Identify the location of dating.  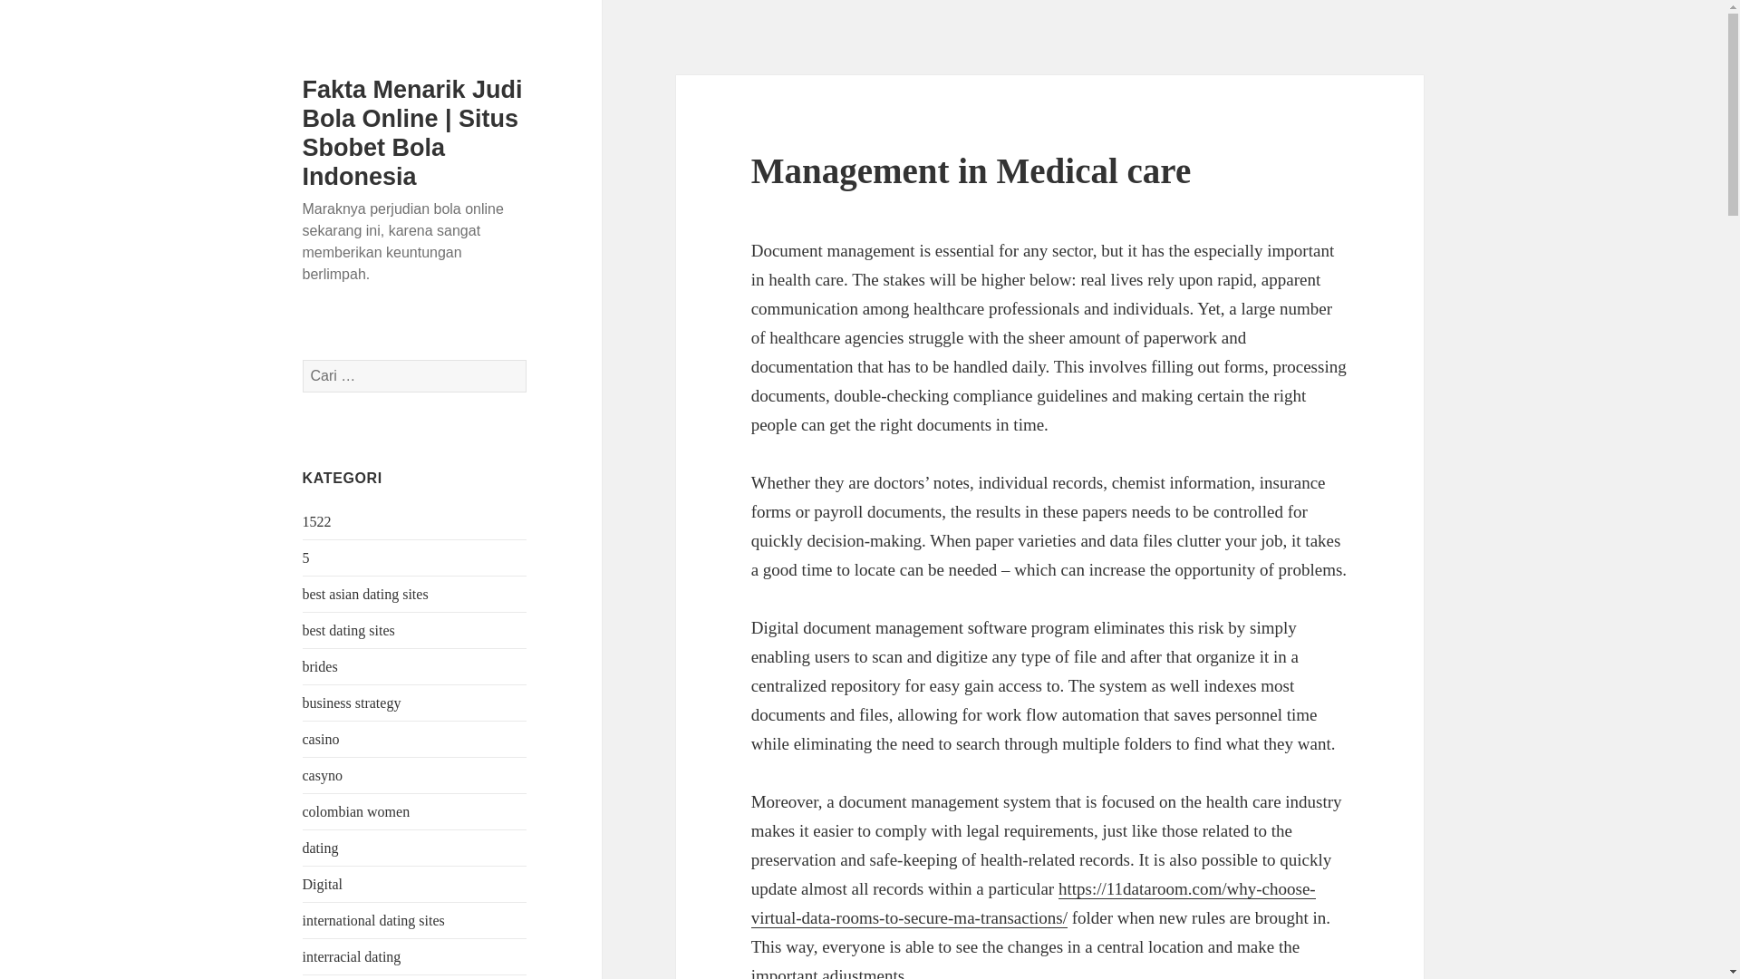
(321, 847).